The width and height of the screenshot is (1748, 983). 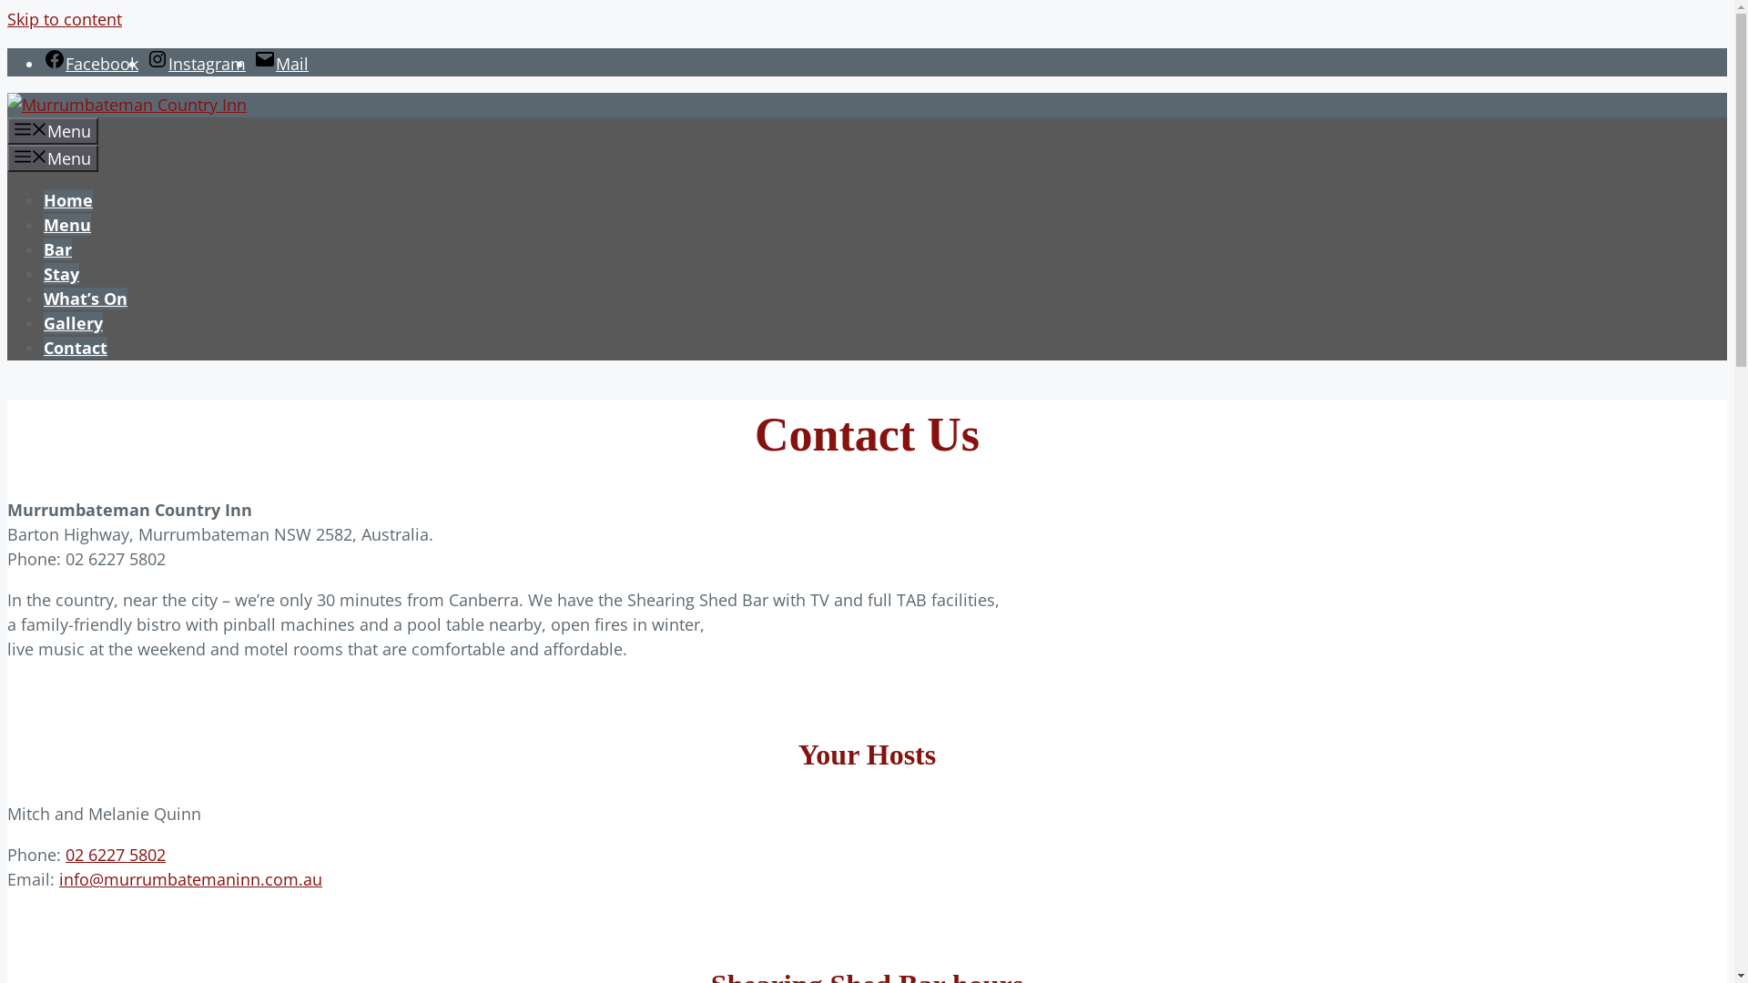 What do you see at coordinates (68, 200) in the screenshot?
I see `Home` at bounding box center [68, 200].